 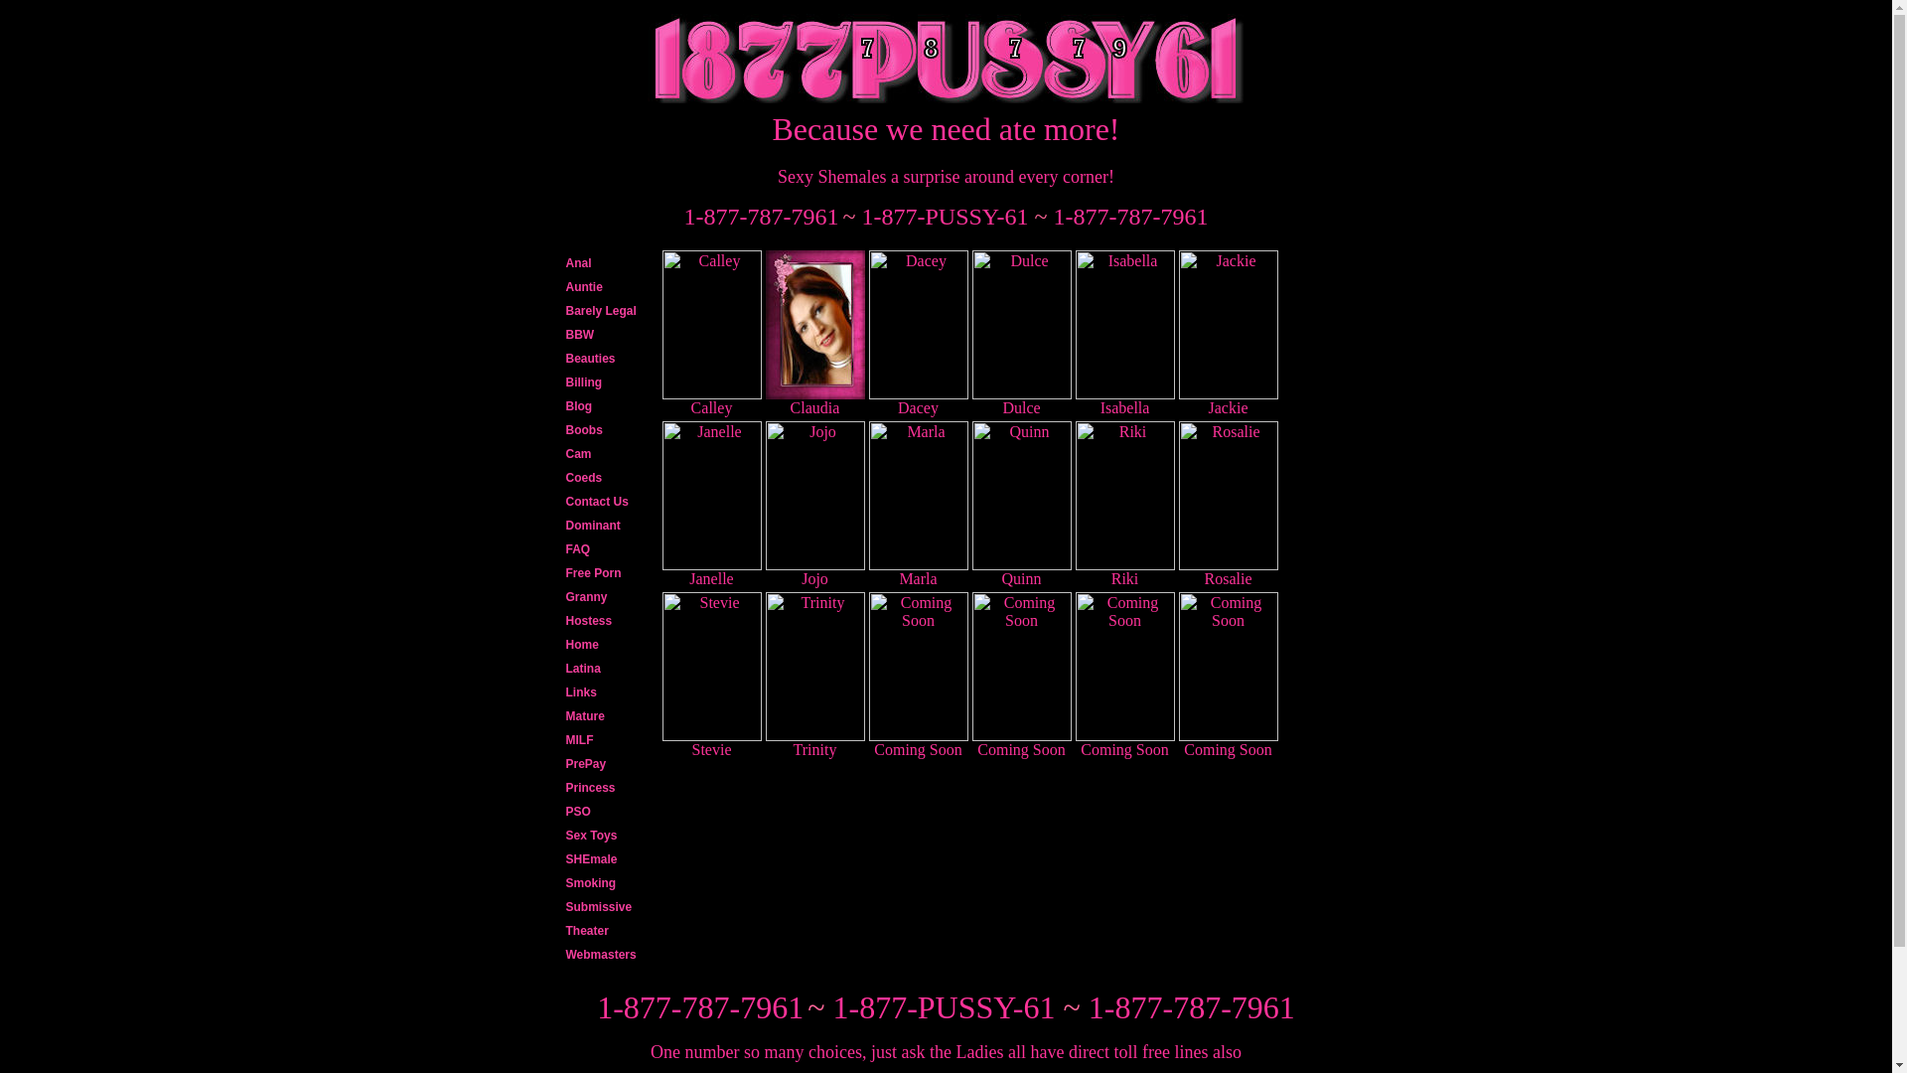 I want to click on SHEmale, so click(x=606, y=859).